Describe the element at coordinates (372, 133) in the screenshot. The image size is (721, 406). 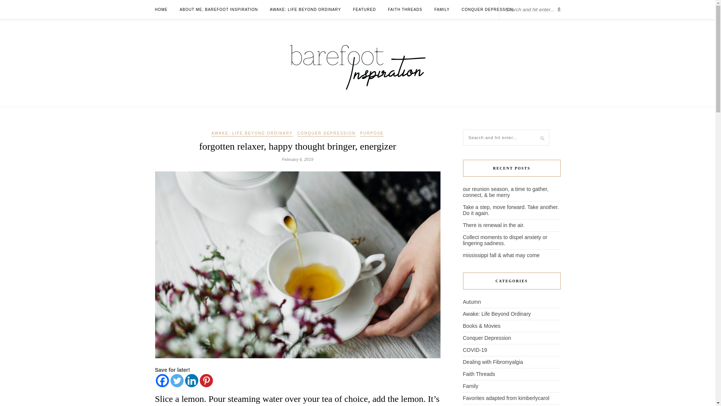
I see `View all posts in Purpose` at that location.